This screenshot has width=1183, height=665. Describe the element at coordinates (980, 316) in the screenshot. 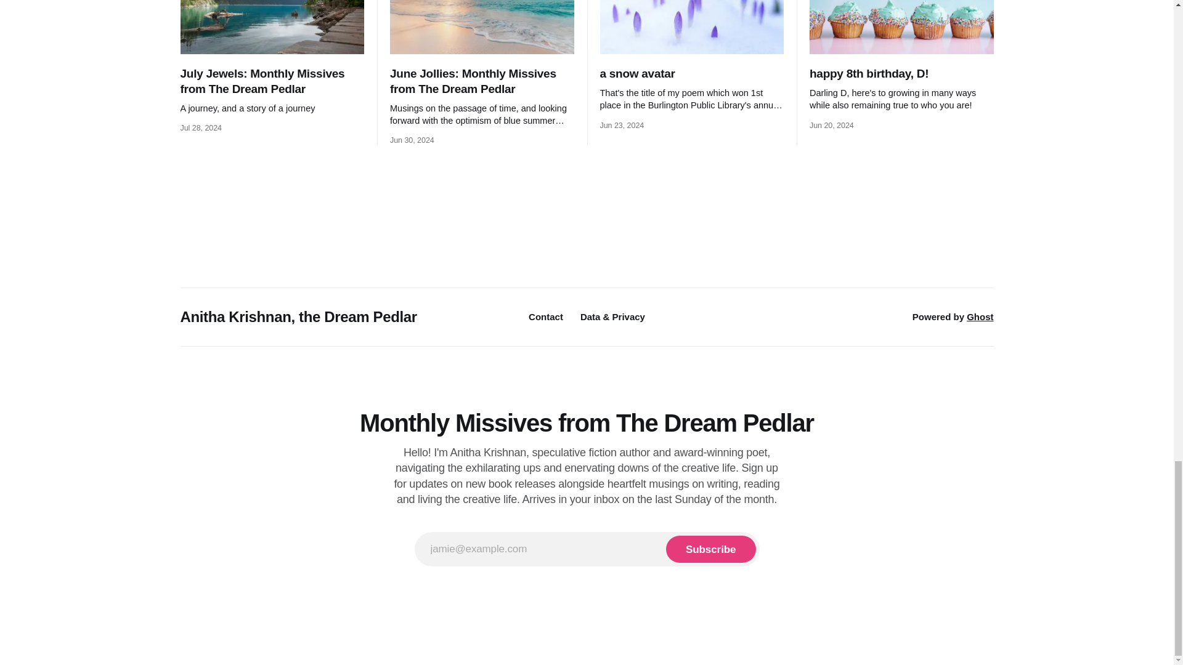

I see `Ghost` at that location.